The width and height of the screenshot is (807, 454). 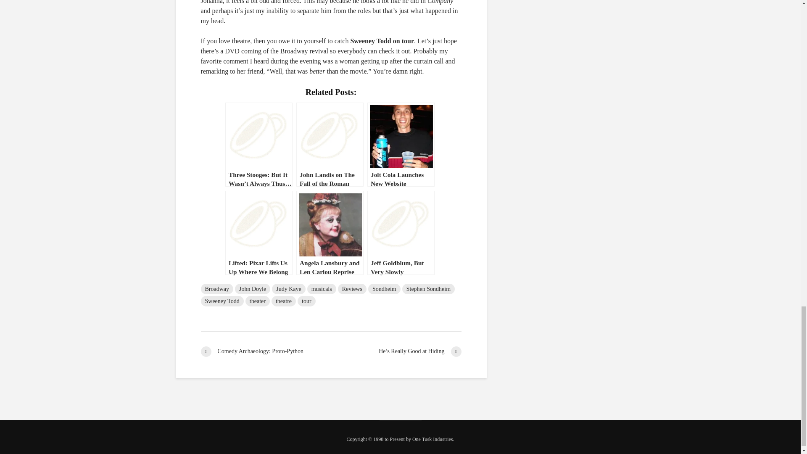 What do you see at coordinates (352, 289) in the screenshot?
I see `Reviews` at bounding box center [352, 289].